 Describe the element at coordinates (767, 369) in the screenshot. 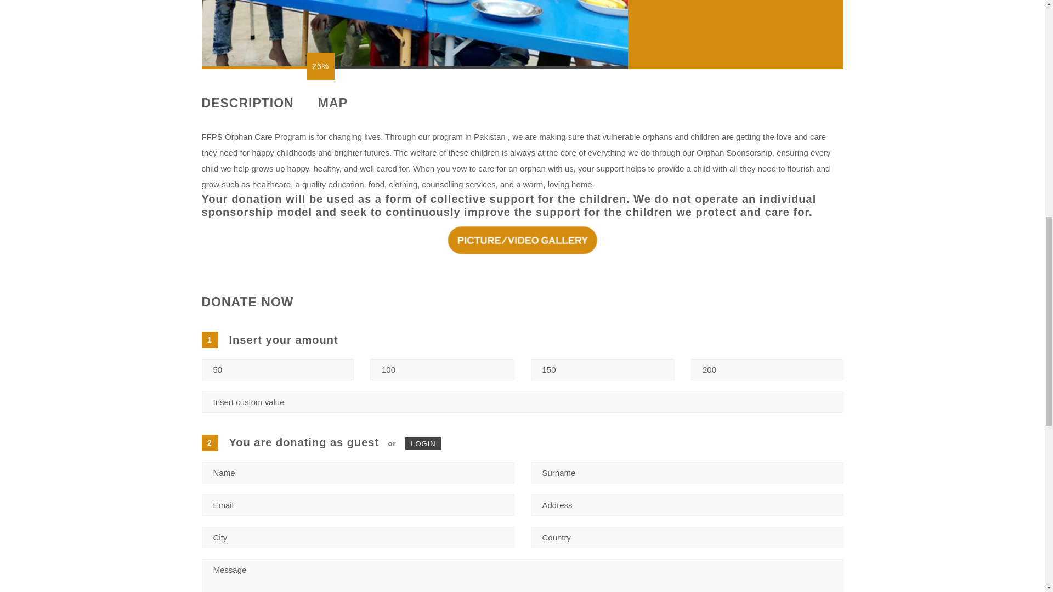

I see `200` at that location.